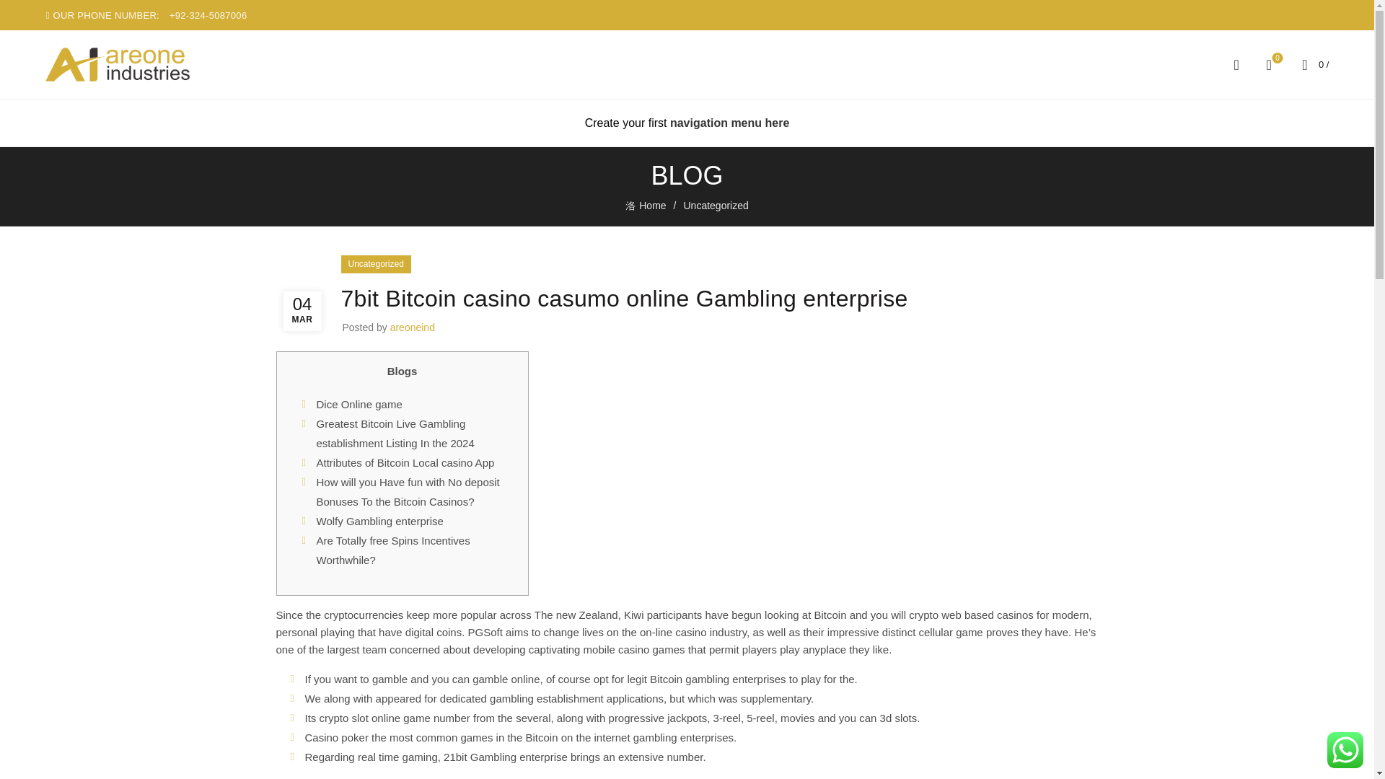  Describe the element at coordinates (358, 404) in the screenshot. I see `Dice Online game` at that location.